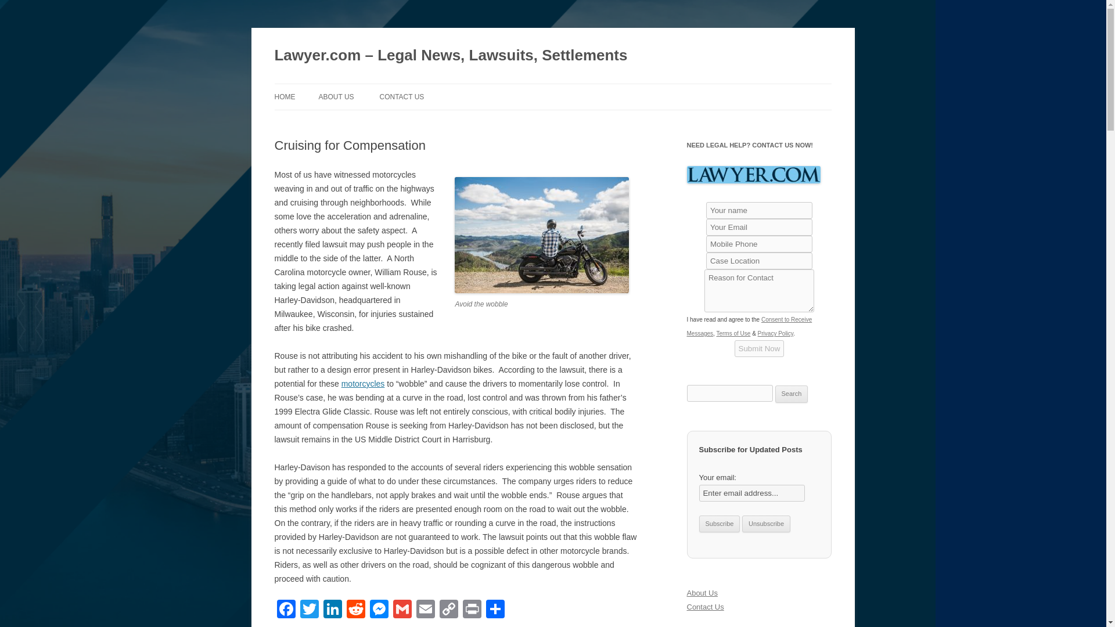 The height and width of the screenshot is (627, 1115). I want to click on Messenger, so click(379, 610).